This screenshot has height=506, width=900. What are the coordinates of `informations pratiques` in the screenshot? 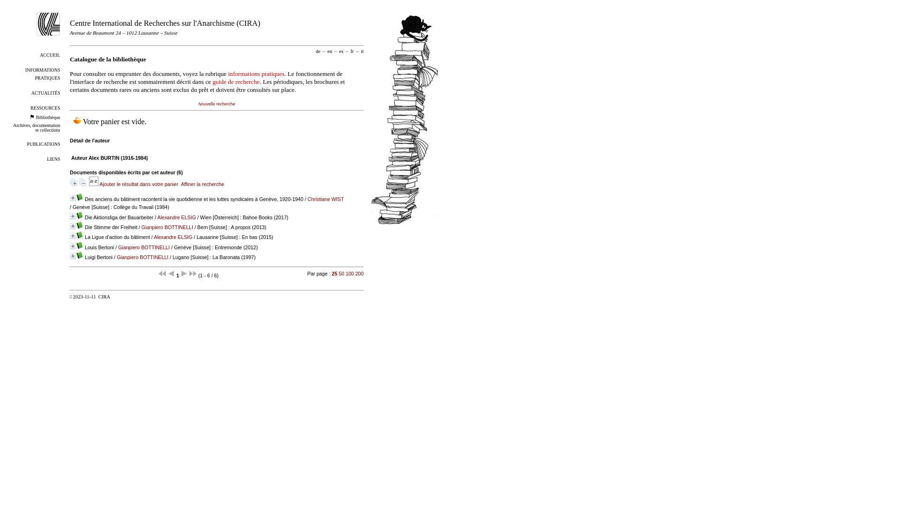 It's located at (43, 73).